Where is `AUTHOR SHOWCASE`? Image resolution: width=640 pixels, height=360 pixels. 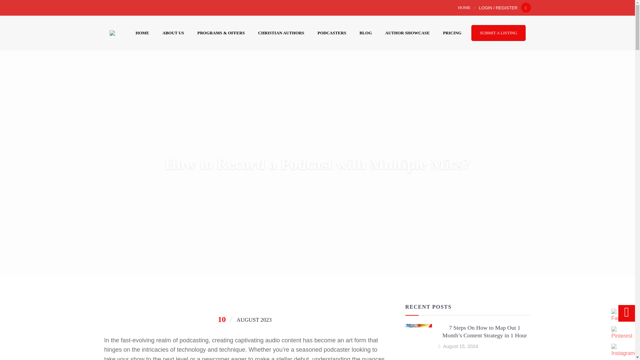
AUTHOR SHOWCASE is located at coordinates (407, 33).